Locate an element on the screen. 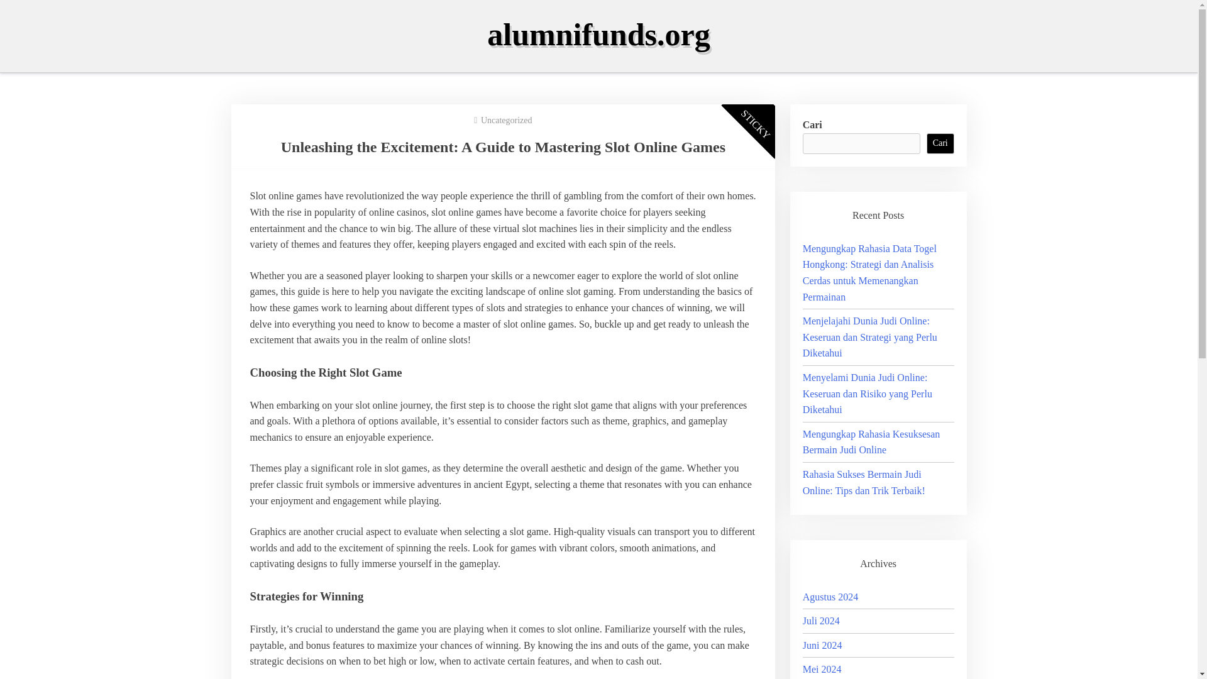 This screenshot has width=1207, height=679. Juni 2024 is located at coordinates (822, 645).